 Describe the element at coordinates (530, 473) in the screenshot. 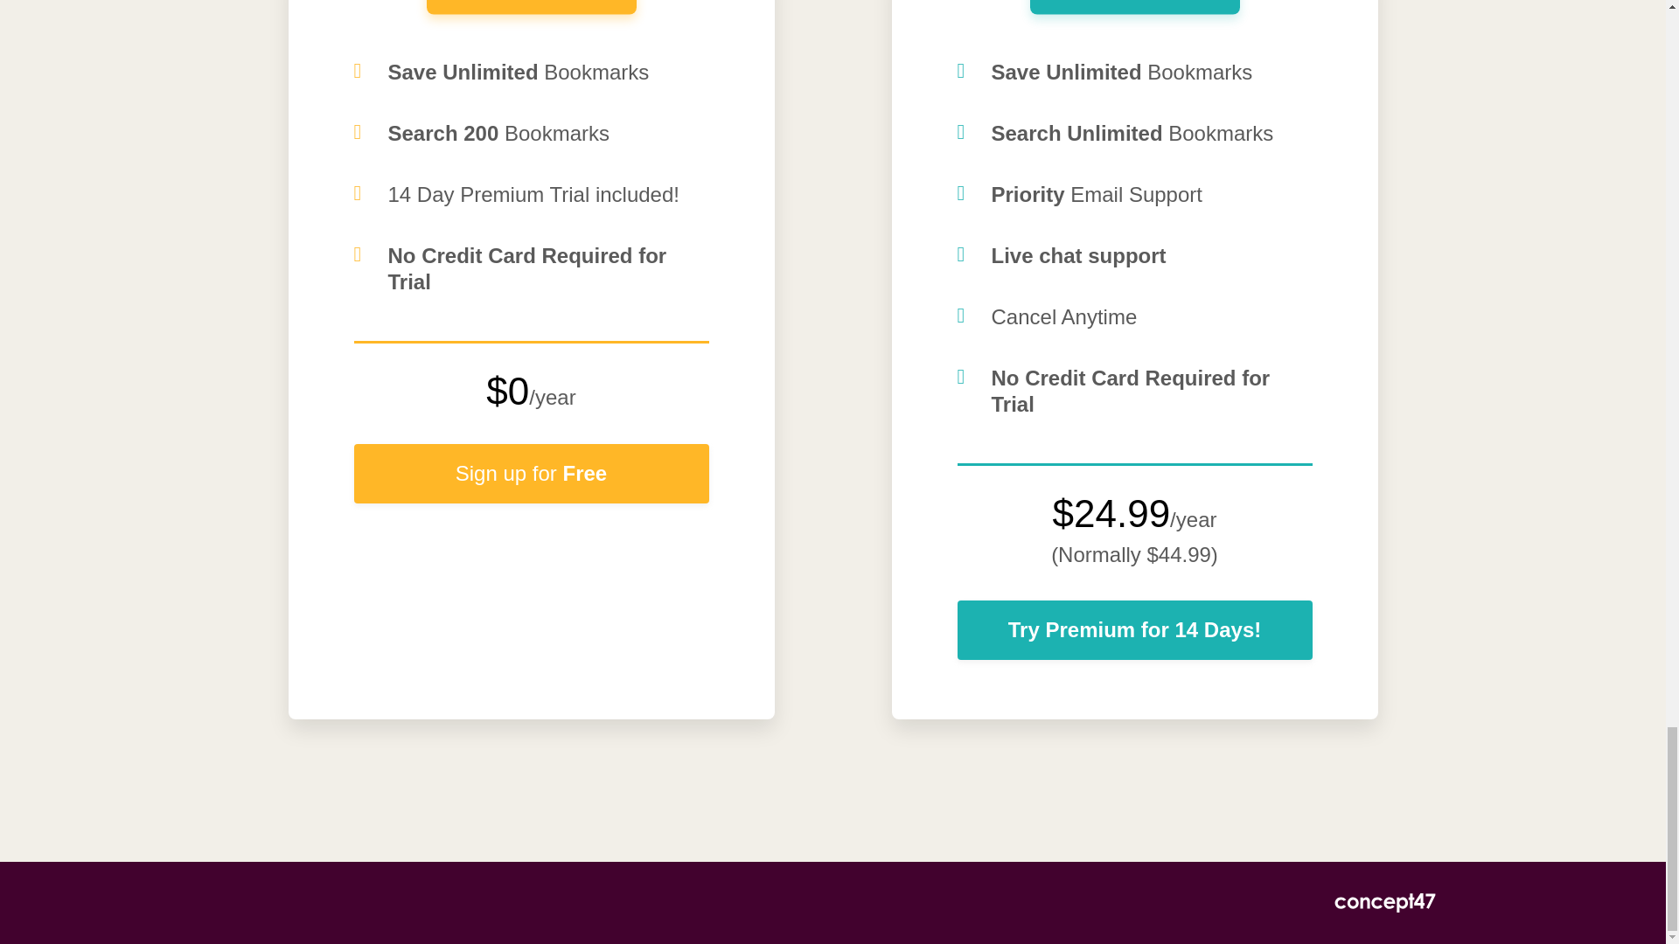

I see `Sign up for Free` at that location.